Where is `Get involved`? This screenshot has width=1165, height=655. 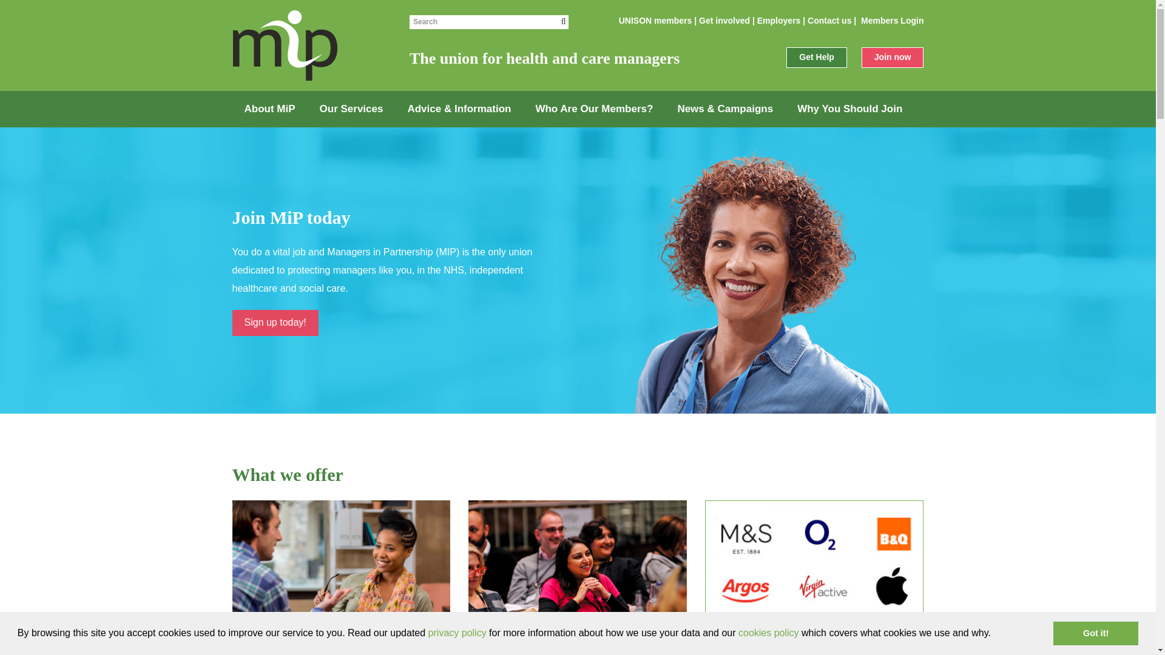 Get involved is located at coordinates (724, 21).